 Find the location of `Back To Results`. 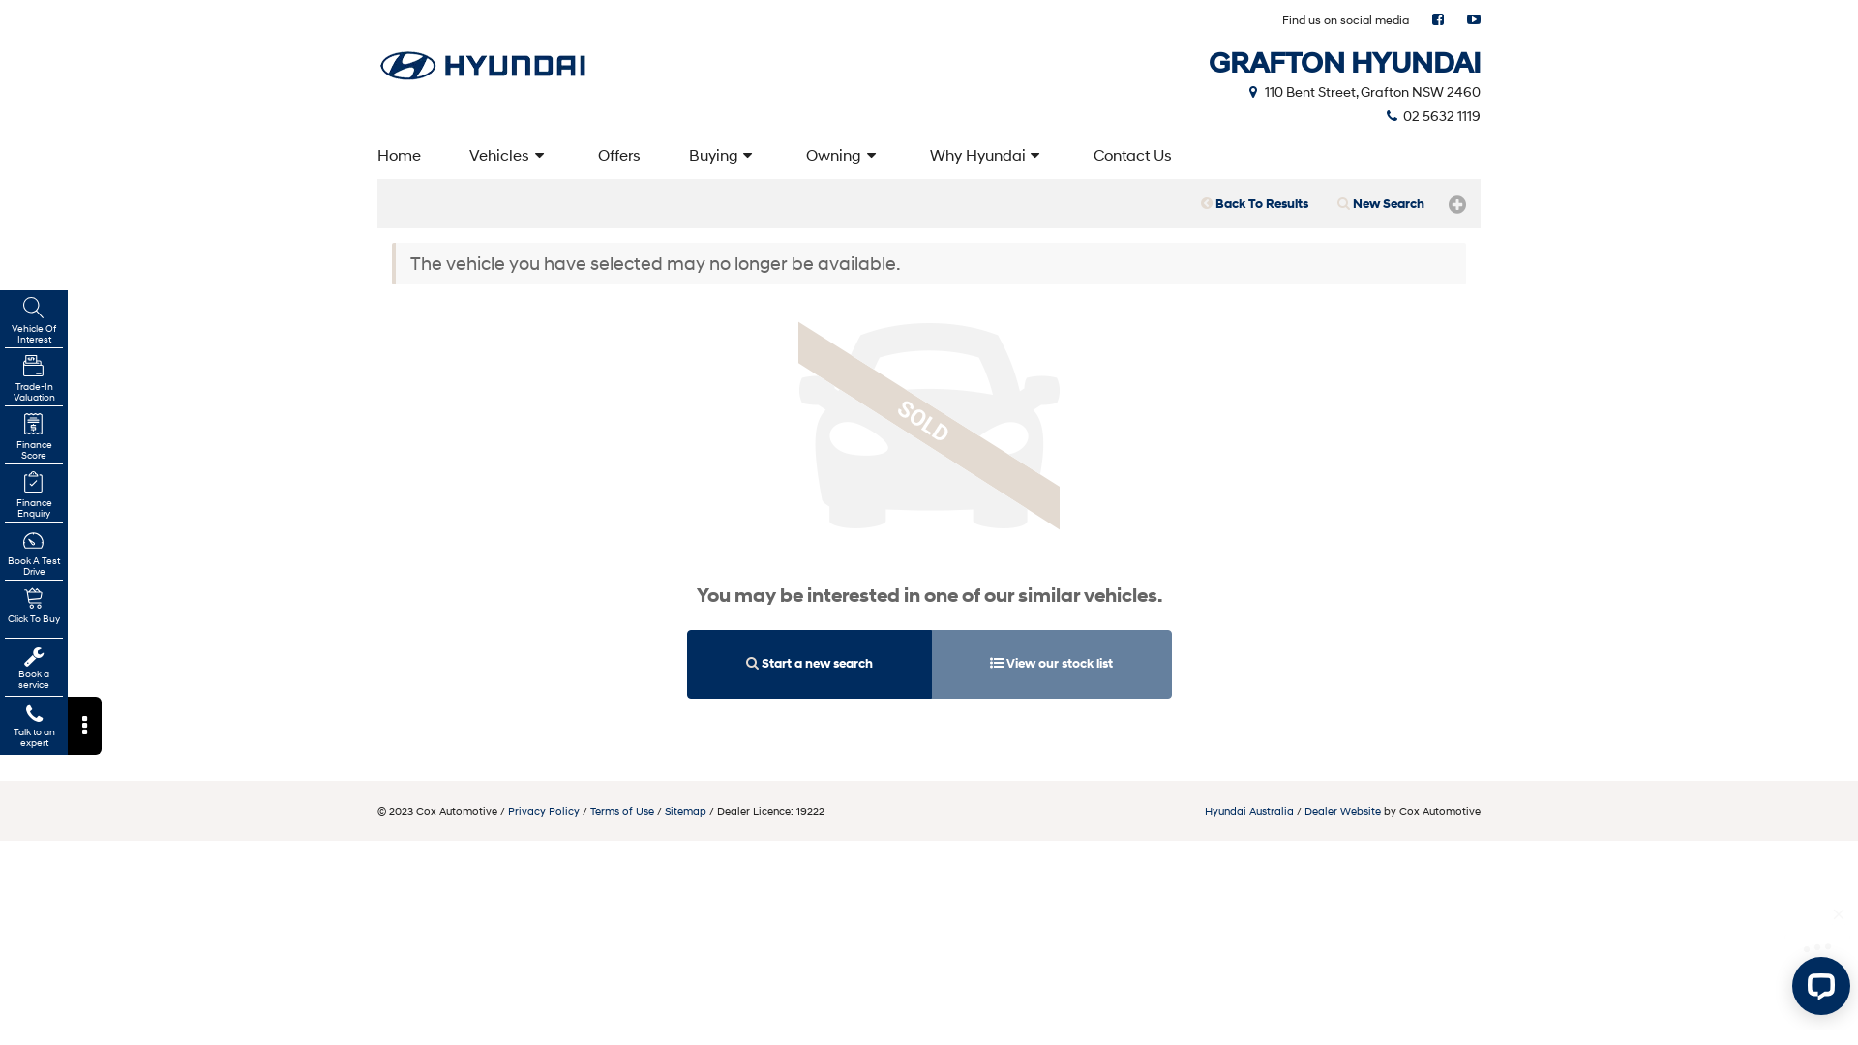

Back To Results is located at coordinates (1254, 204).